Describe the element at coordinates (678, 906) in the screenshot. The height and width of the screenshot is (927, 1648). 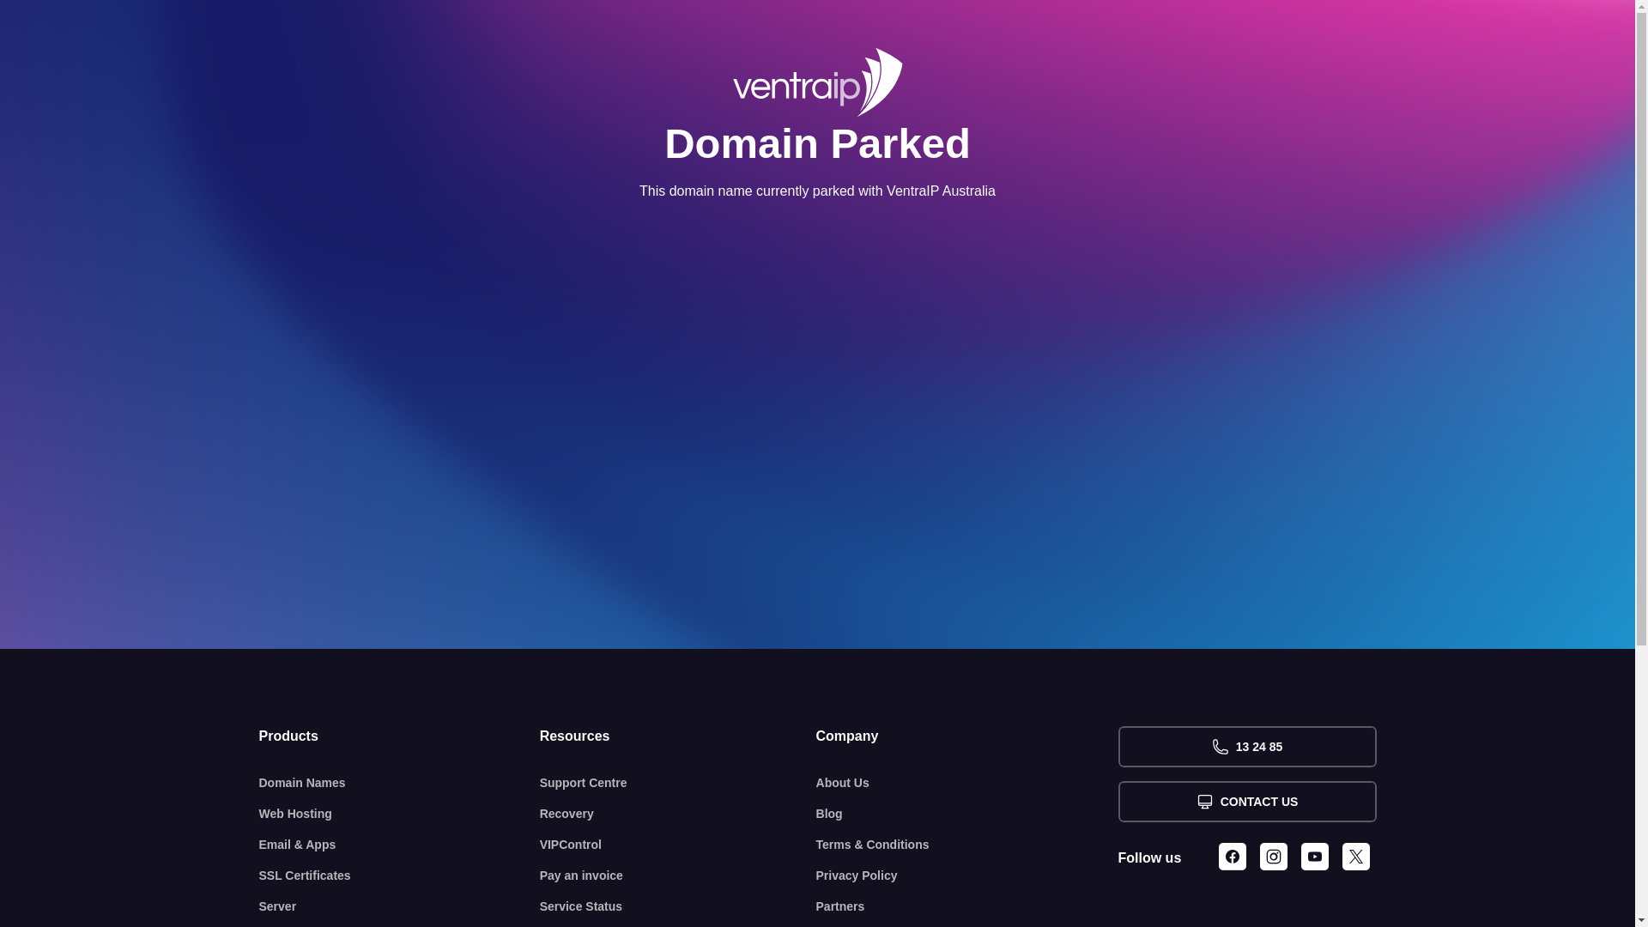
I see `Service Status` at that location.